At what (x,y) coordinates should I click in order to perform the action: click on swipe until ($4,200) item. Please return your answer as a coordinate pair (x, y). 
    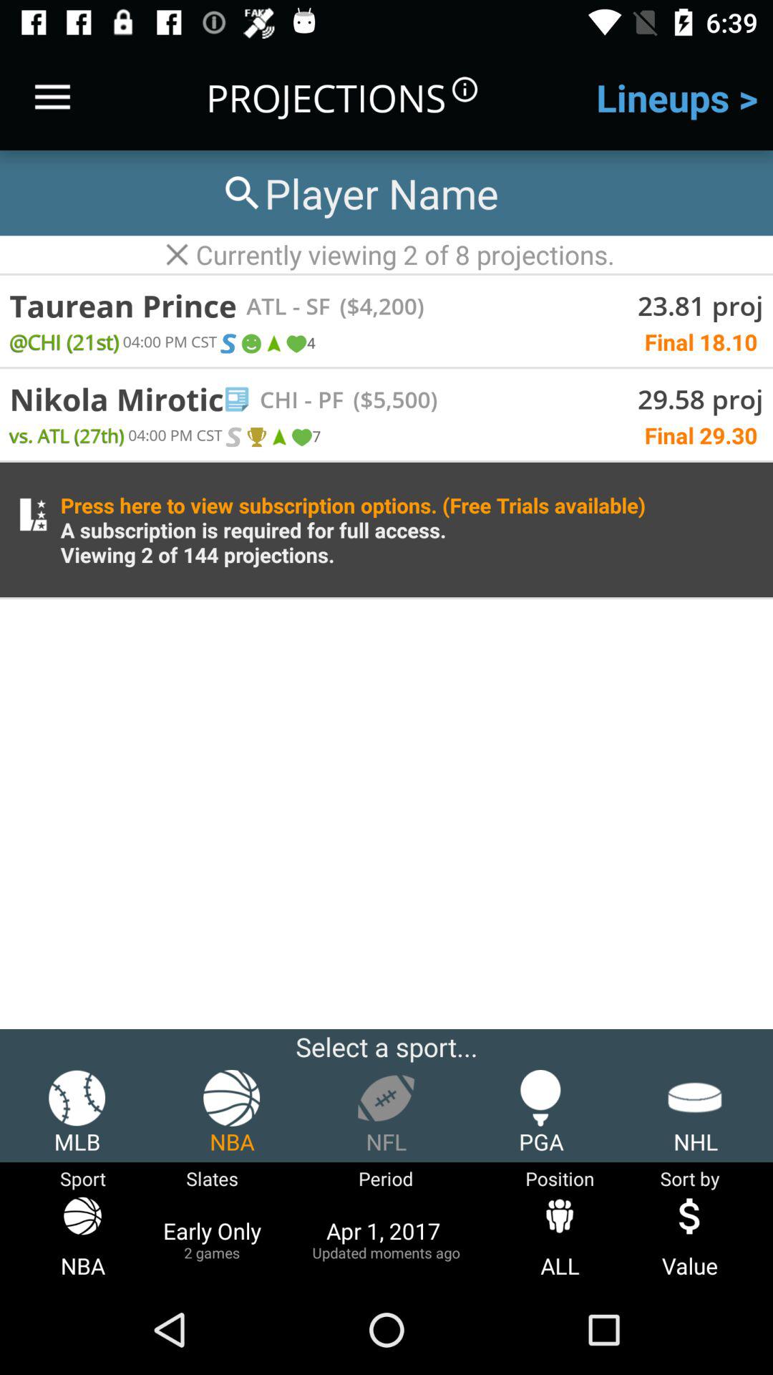
    Looking at the image, I should click on (376, 305).